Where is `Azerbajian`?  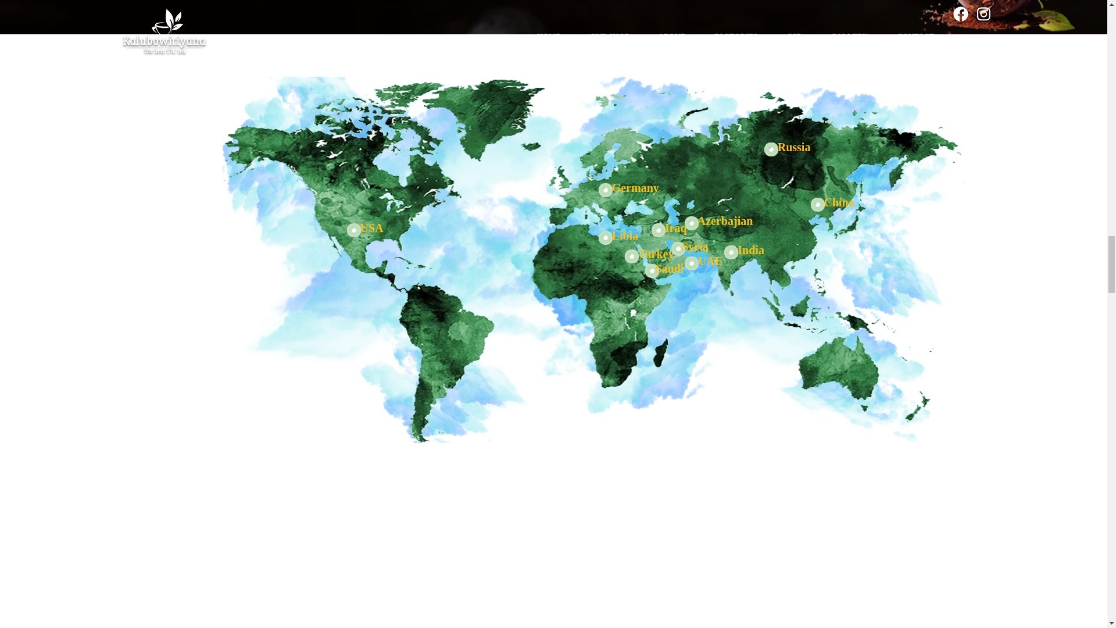 Azerbajian is located at coordinates (692, 223).